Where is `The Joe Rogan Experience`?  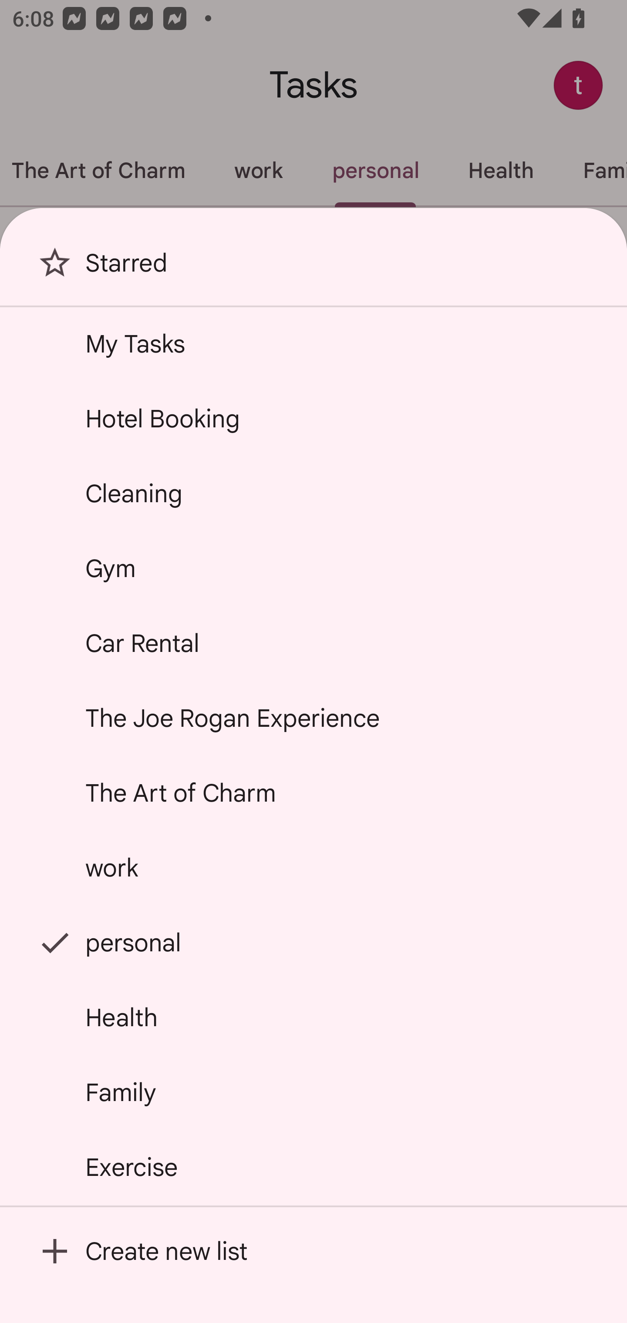
The Joe Rogan Experience is located at coordinates (313, 717).